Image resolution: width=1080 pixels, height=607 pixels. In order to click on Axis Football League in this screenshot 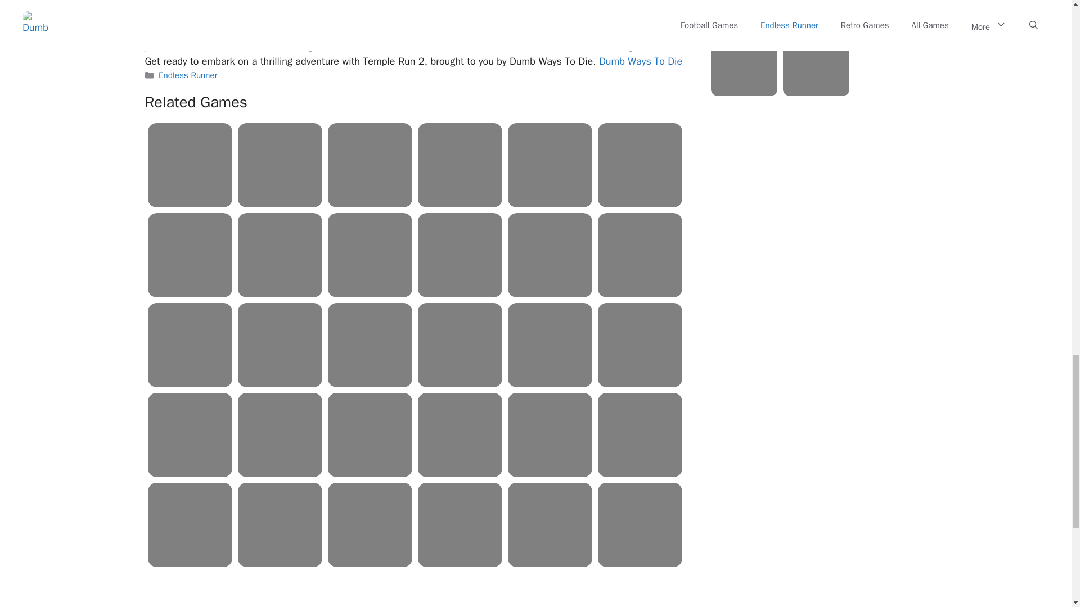, I will do `click(370, 165)`.